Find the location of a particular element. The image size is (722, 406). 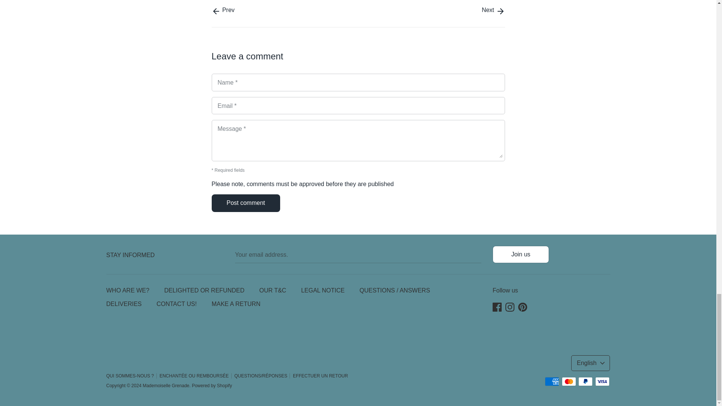

Post comment is located at coordinates (246, 203).